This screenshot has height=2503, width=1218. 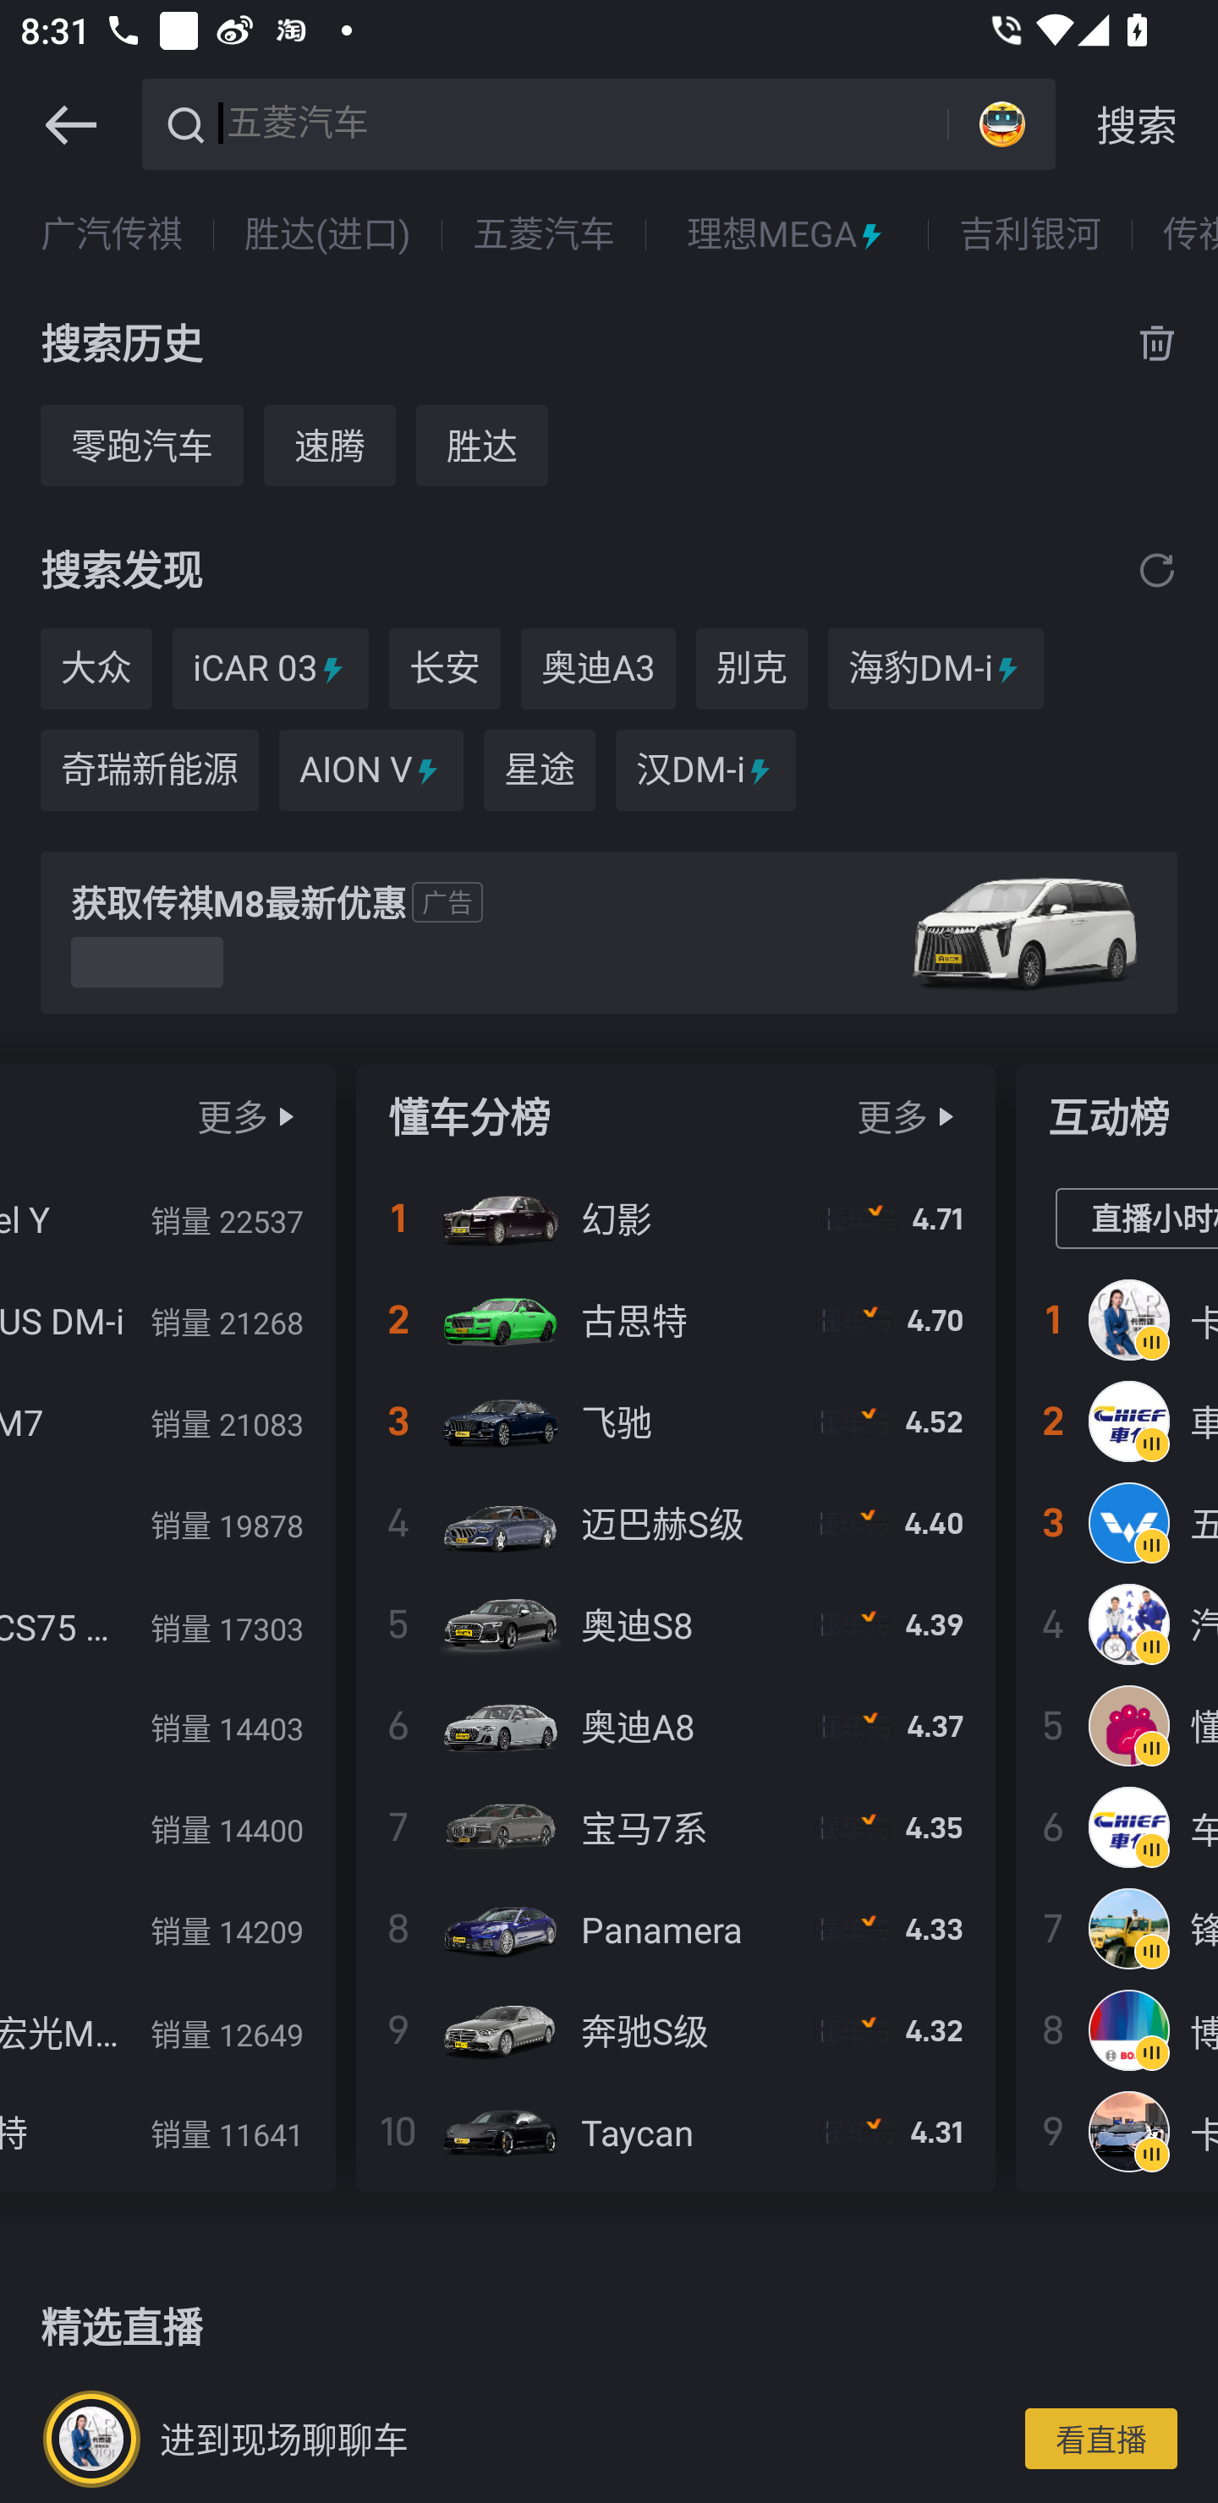 What do you see at coordinates (609, 932) in the screenshot?
I see `获取传祺M8最新优惠 广告 立享优惠` at bounding box center [609, 932].